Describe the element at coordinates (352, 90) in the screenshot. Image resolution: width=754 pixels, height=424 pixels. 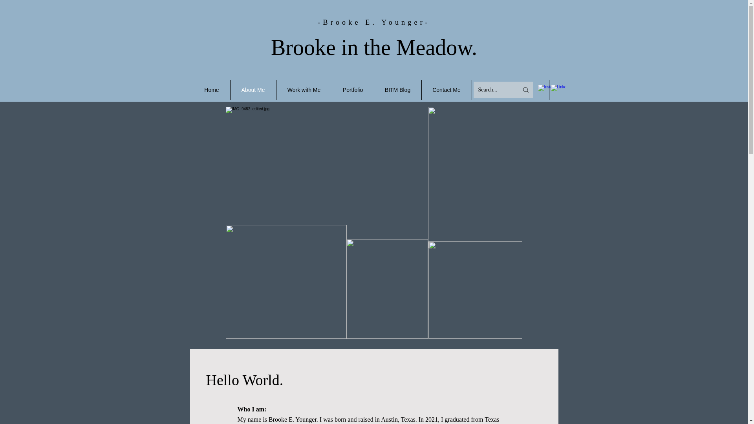
I see `Portfolio` at that location.